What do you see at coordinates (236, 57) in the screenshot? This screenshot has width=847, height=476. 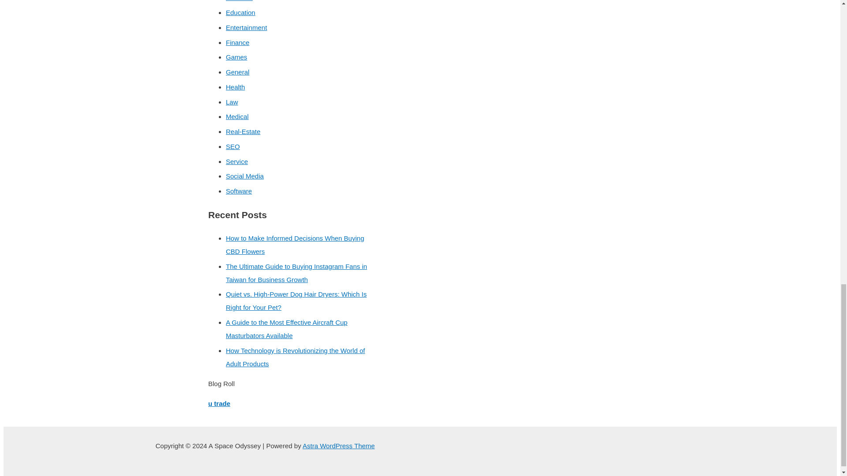 I see `Games` at bounding box center [236, 57].